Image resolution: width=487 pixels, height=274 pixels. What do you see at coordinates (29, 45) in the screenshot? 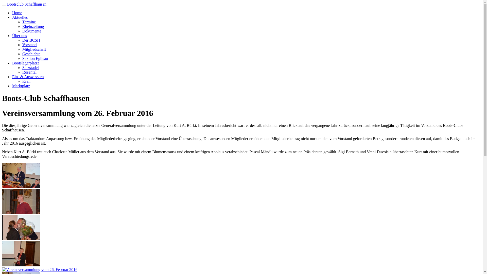
I see `Vorstand` at bounding box center [29, 45].